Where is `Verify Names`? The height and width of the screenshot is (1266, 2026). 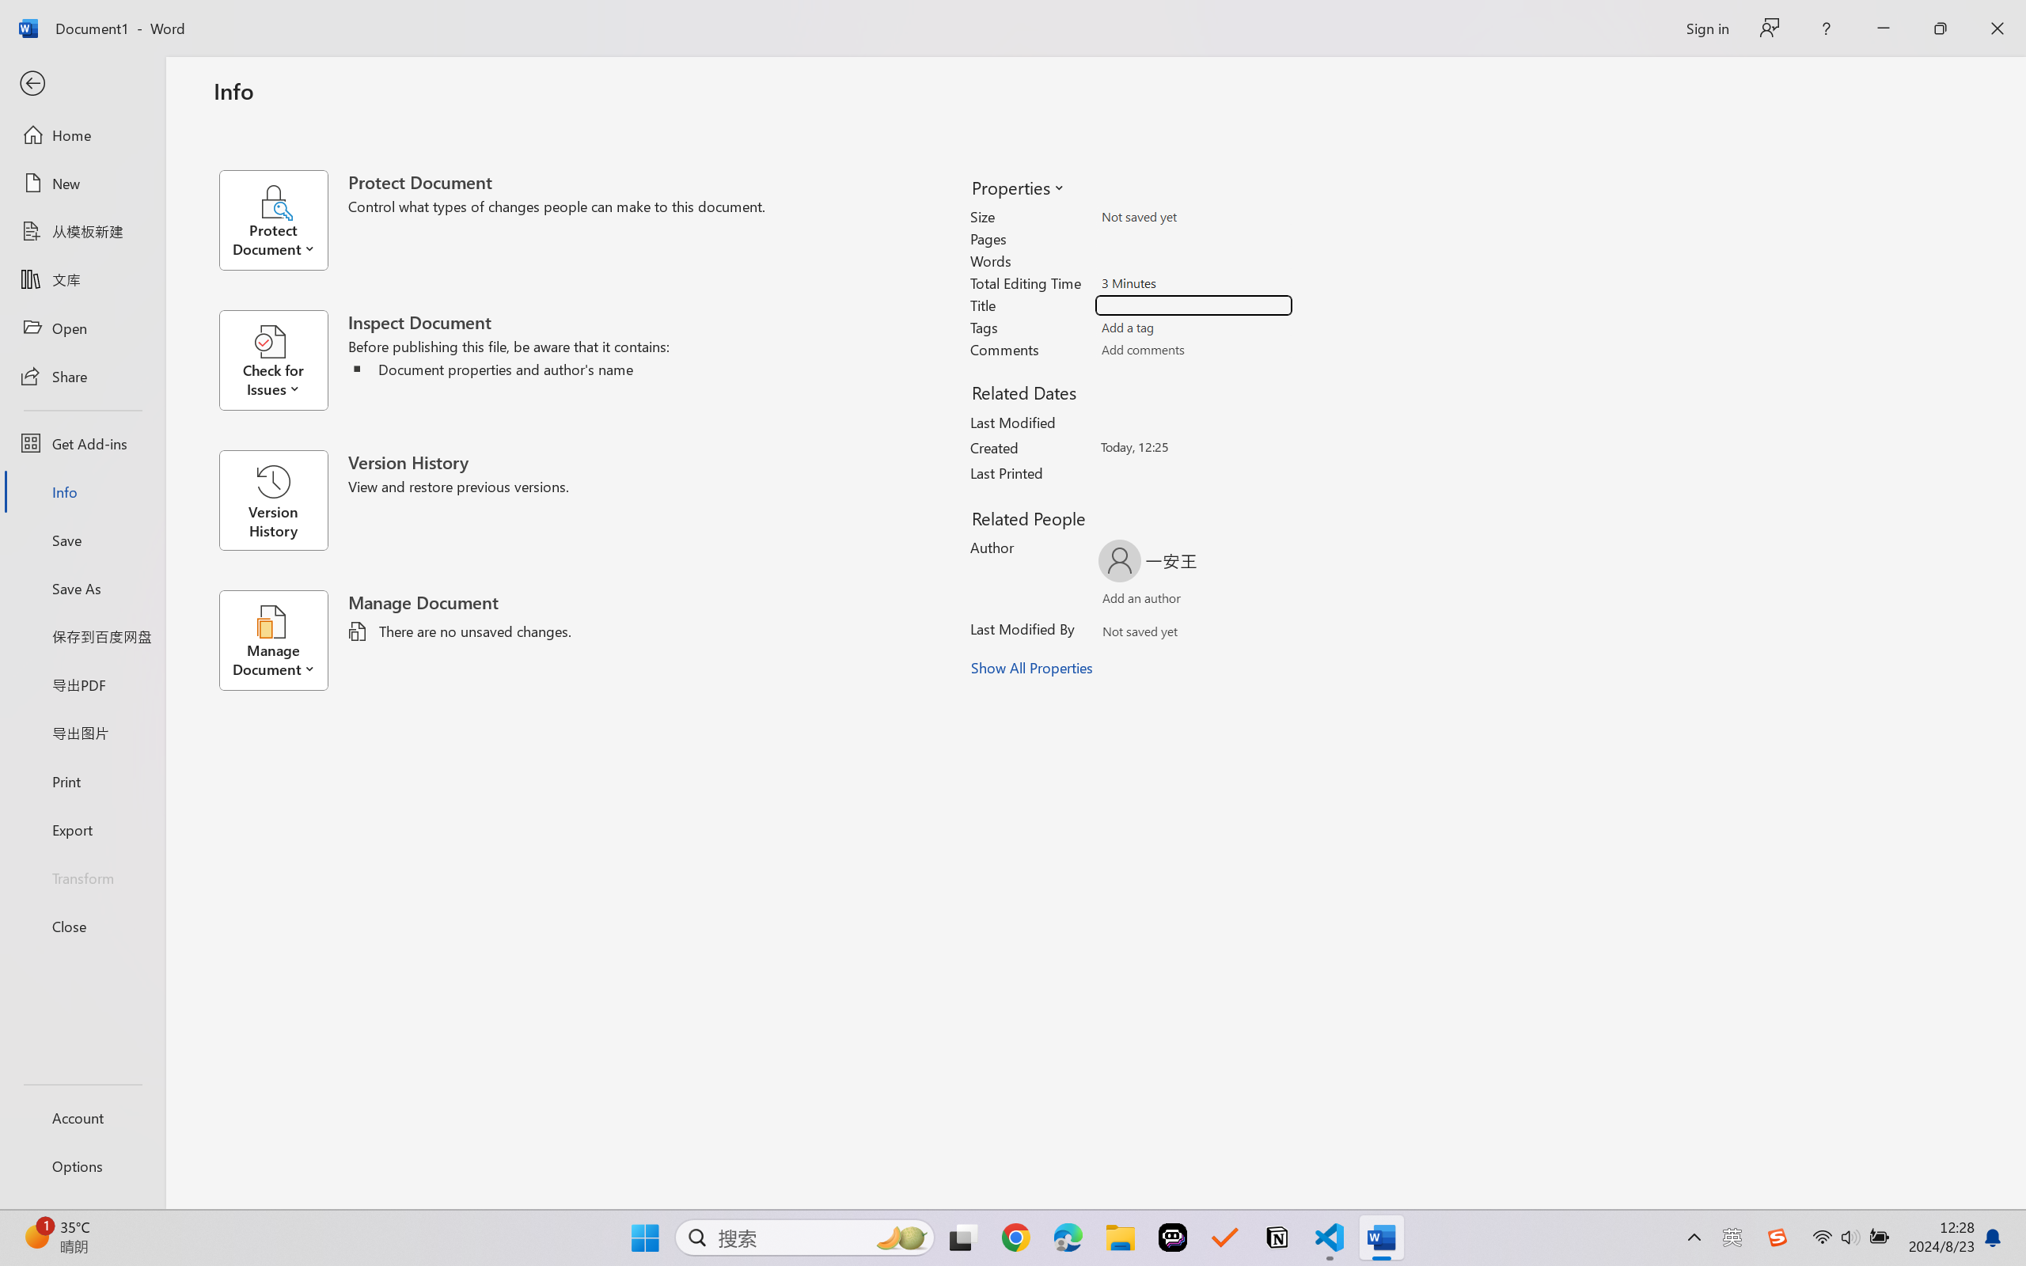
Verify Names is located at coordinates (1170, 634).